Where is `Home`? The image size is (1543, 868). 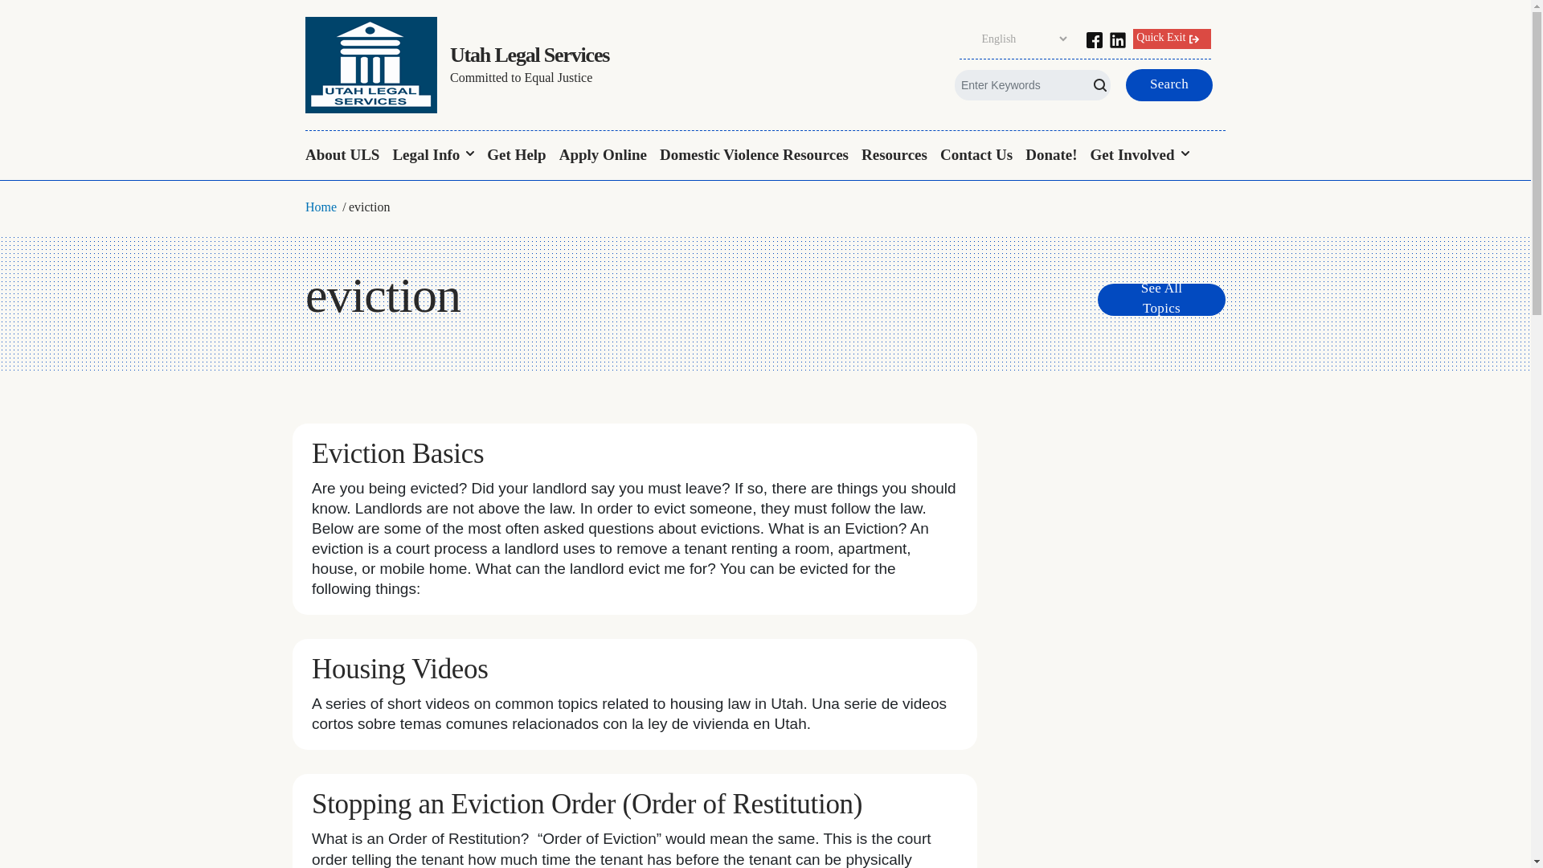 Home is located at coordinates (321, 206).